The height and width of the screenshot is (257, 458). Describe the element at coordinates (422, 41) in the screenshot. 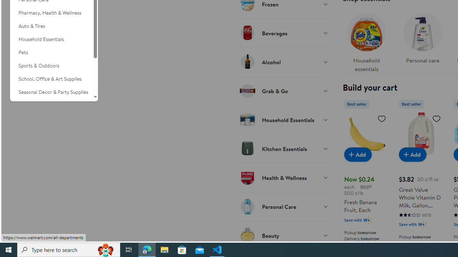

I see `Personal care` at that location.